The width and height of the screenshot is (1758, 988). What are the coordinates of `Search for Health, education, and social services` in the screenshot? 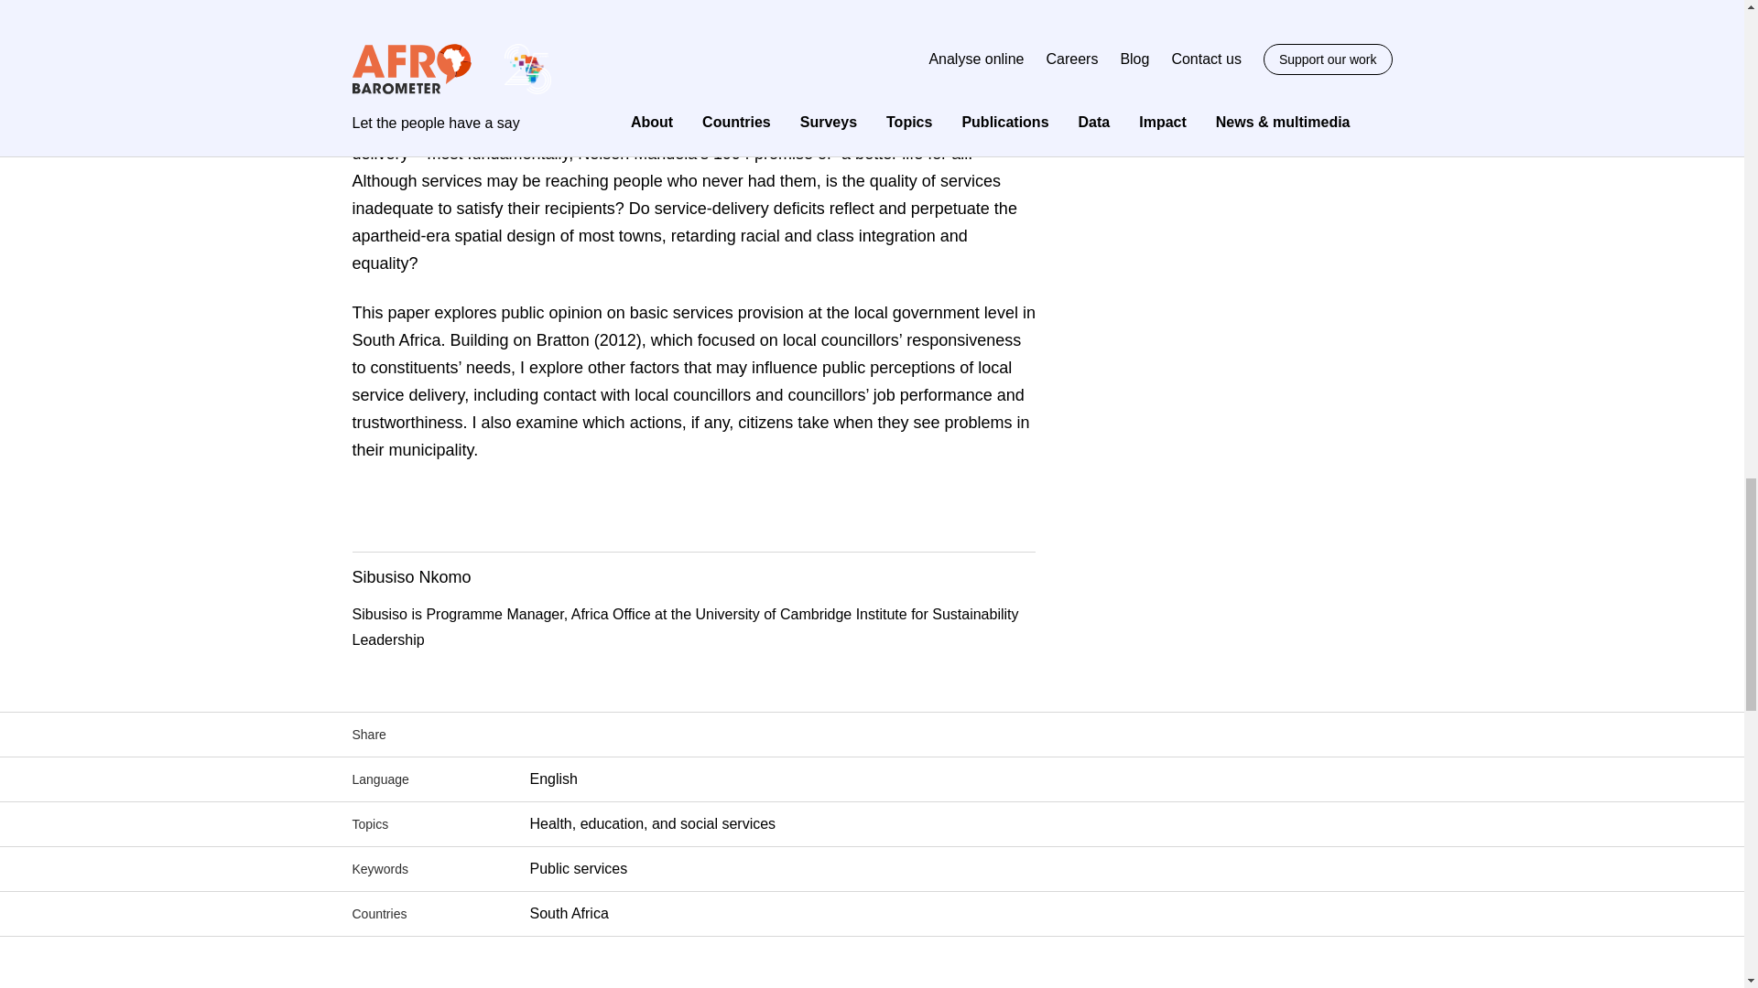 It's located at (652, 823).